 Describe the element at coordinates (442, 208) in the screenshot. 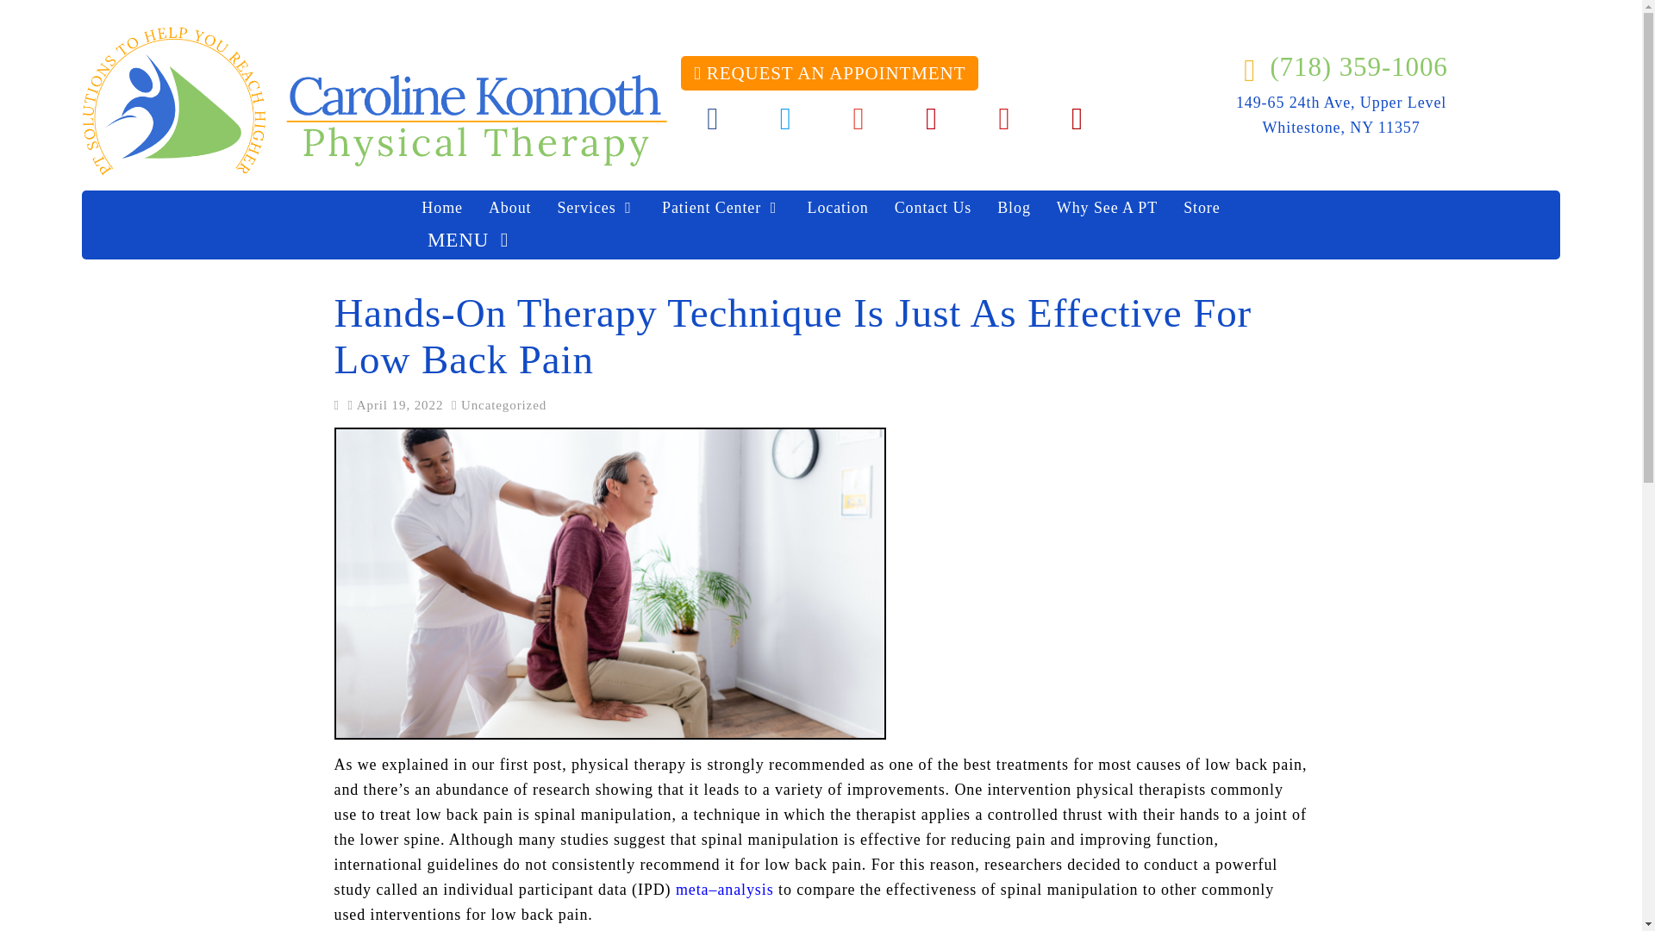

I see `Home` at that location.